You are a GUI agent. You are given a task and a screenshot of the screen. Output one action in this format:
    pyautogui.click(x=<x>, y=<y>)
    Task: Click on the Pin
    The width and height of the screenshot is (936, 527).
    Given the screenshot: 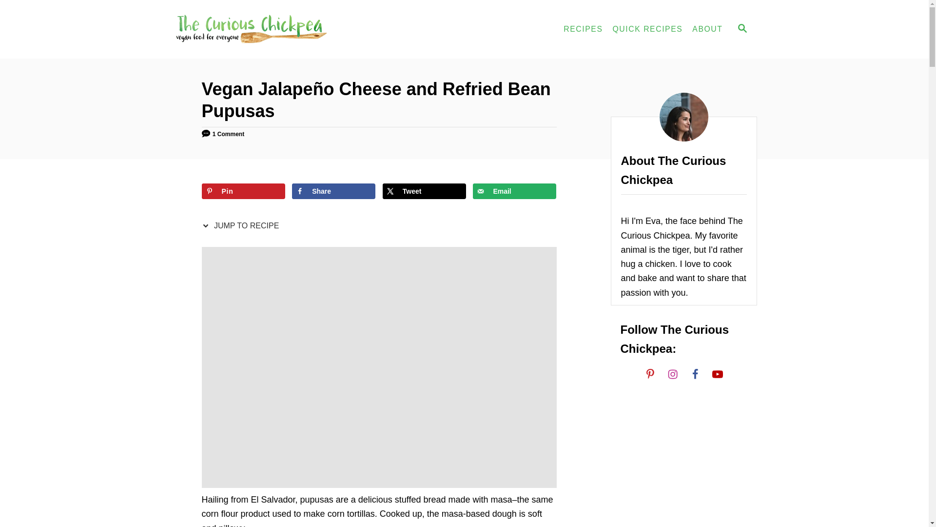 What is the action you would take?
    pyautogui.click(x=244, y=191)
    